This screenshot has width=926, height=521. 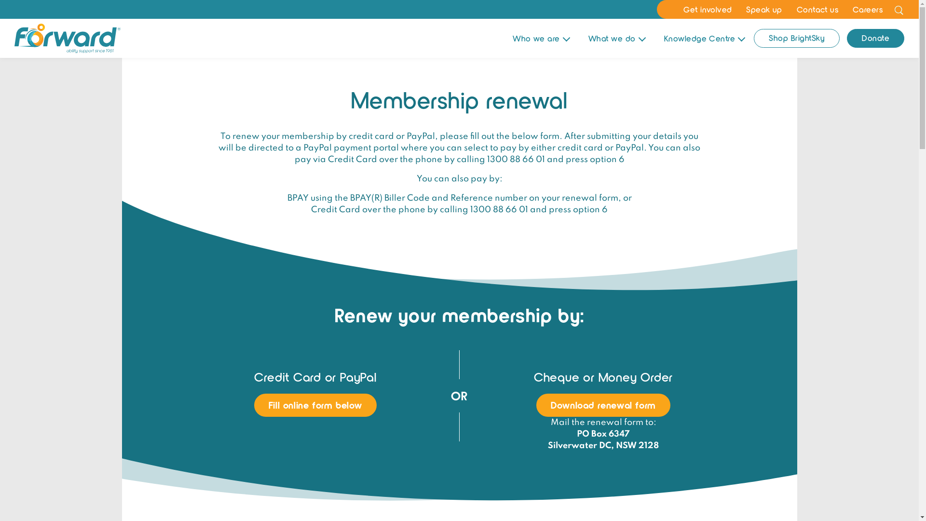 What do you see at coordinates (315, 405) in the screenshot?
I see `Fill online form below` at bounding box center [315, 405].